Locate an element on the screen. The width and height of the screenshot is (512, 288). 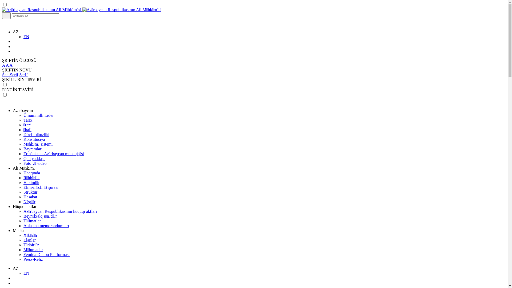
Struktur is located at coordinates (30, 192).